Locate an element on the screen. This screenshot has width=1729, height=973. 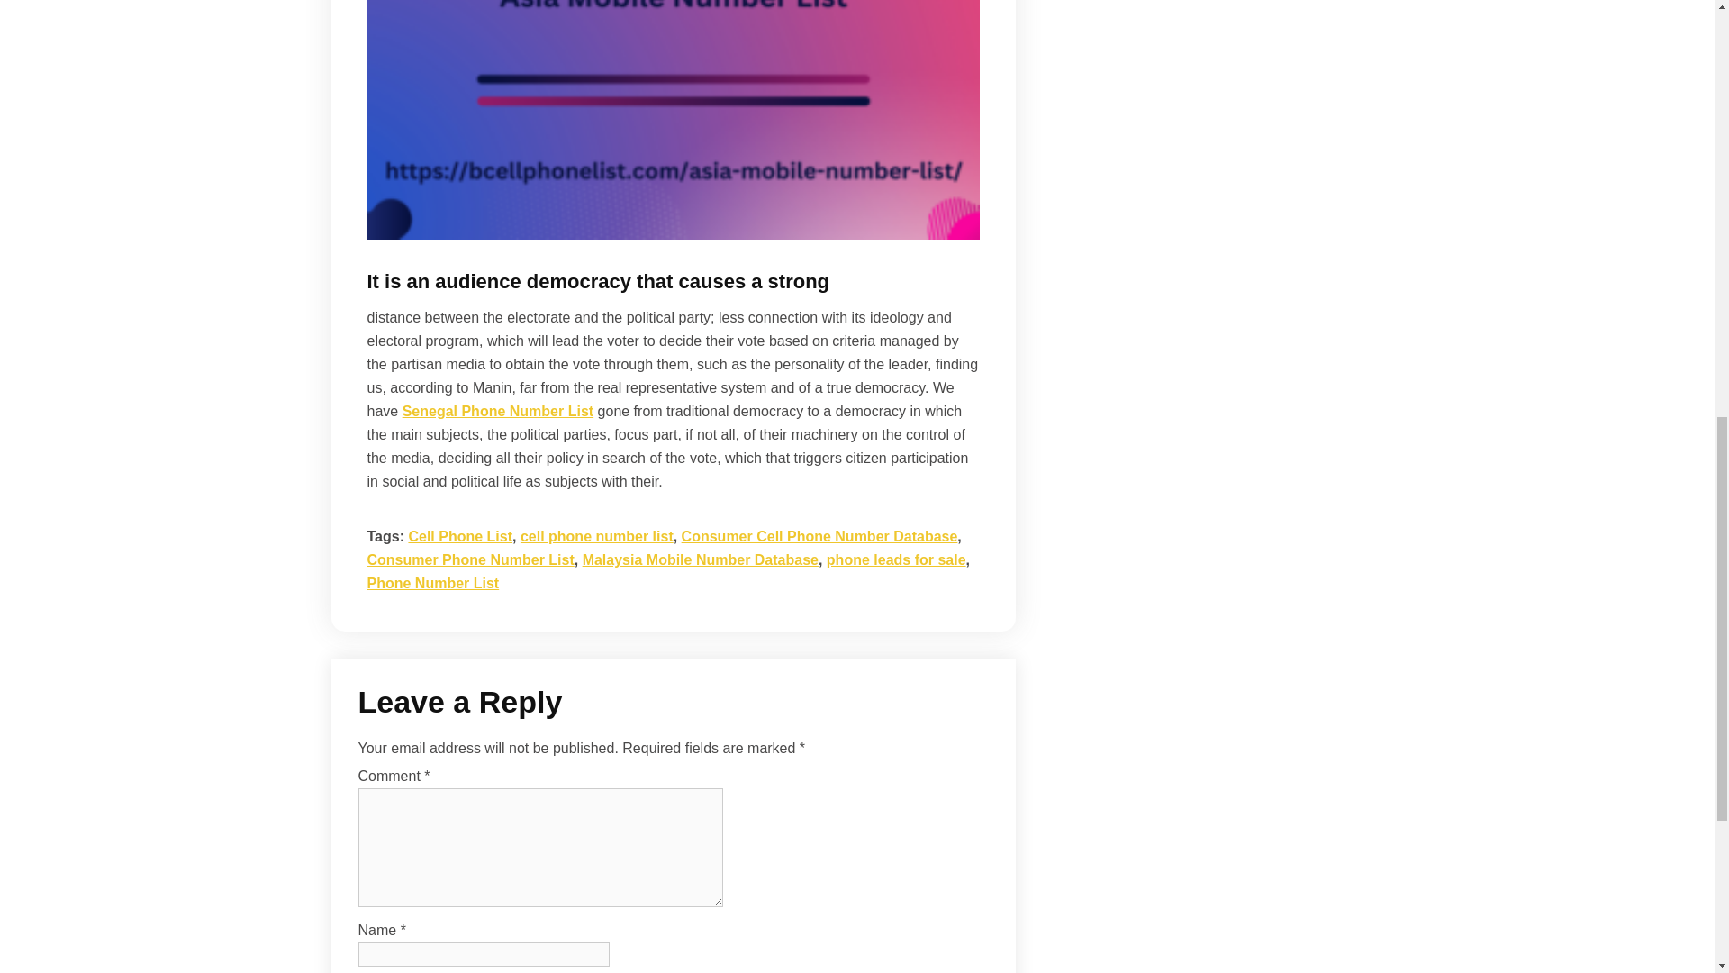
Cell Phone List is located at coordinates (459, 536).